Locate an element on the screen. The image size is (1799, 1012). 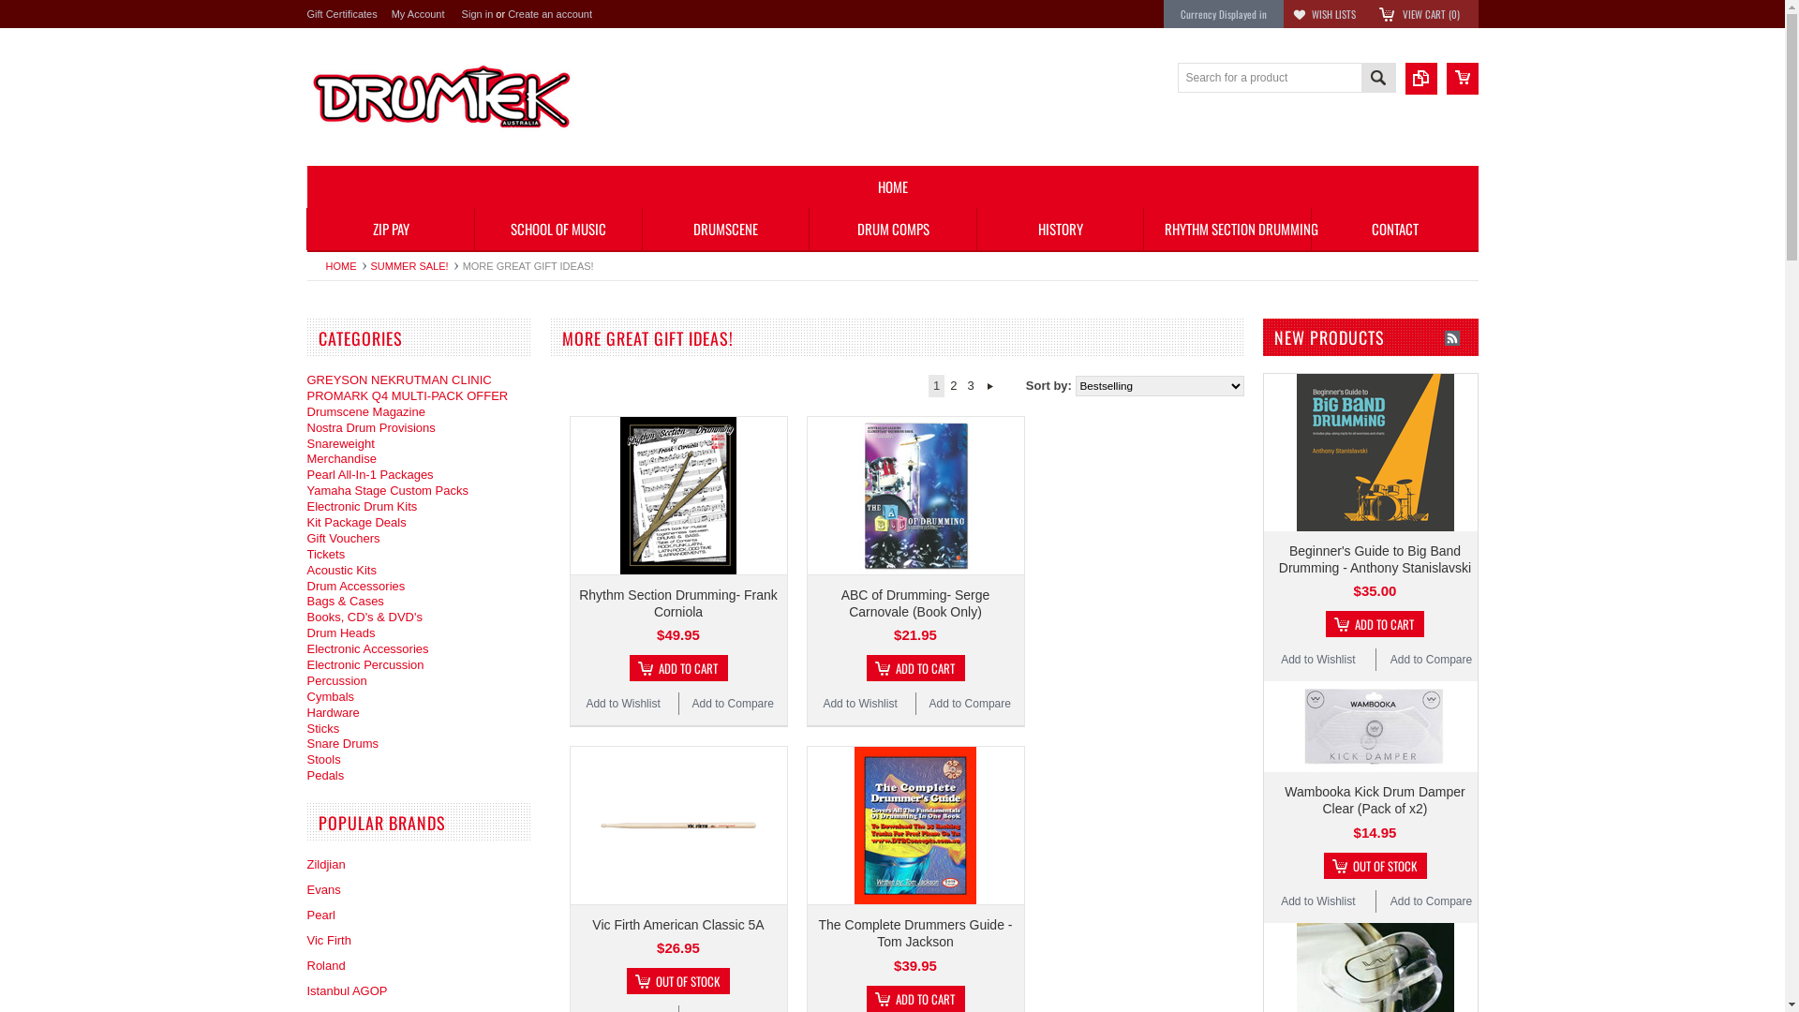
Beginner's Guide to Big Band Drumming - Anthony Stanislavski is located at coordinates (1375, 559).